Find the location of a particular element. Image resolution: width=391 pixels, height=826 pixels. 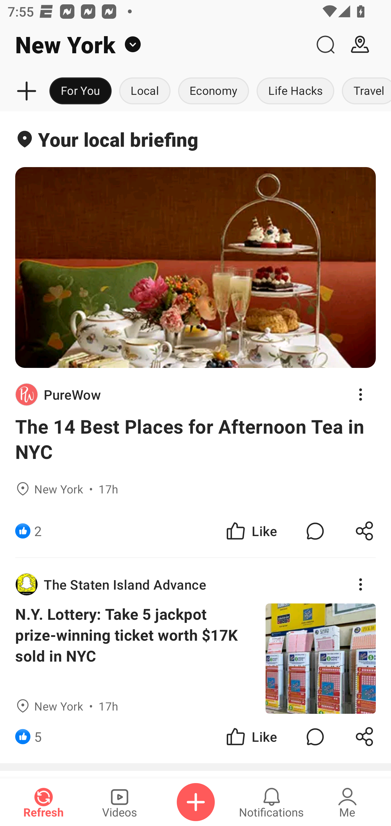

Videos is located at coordinates (119, 802).